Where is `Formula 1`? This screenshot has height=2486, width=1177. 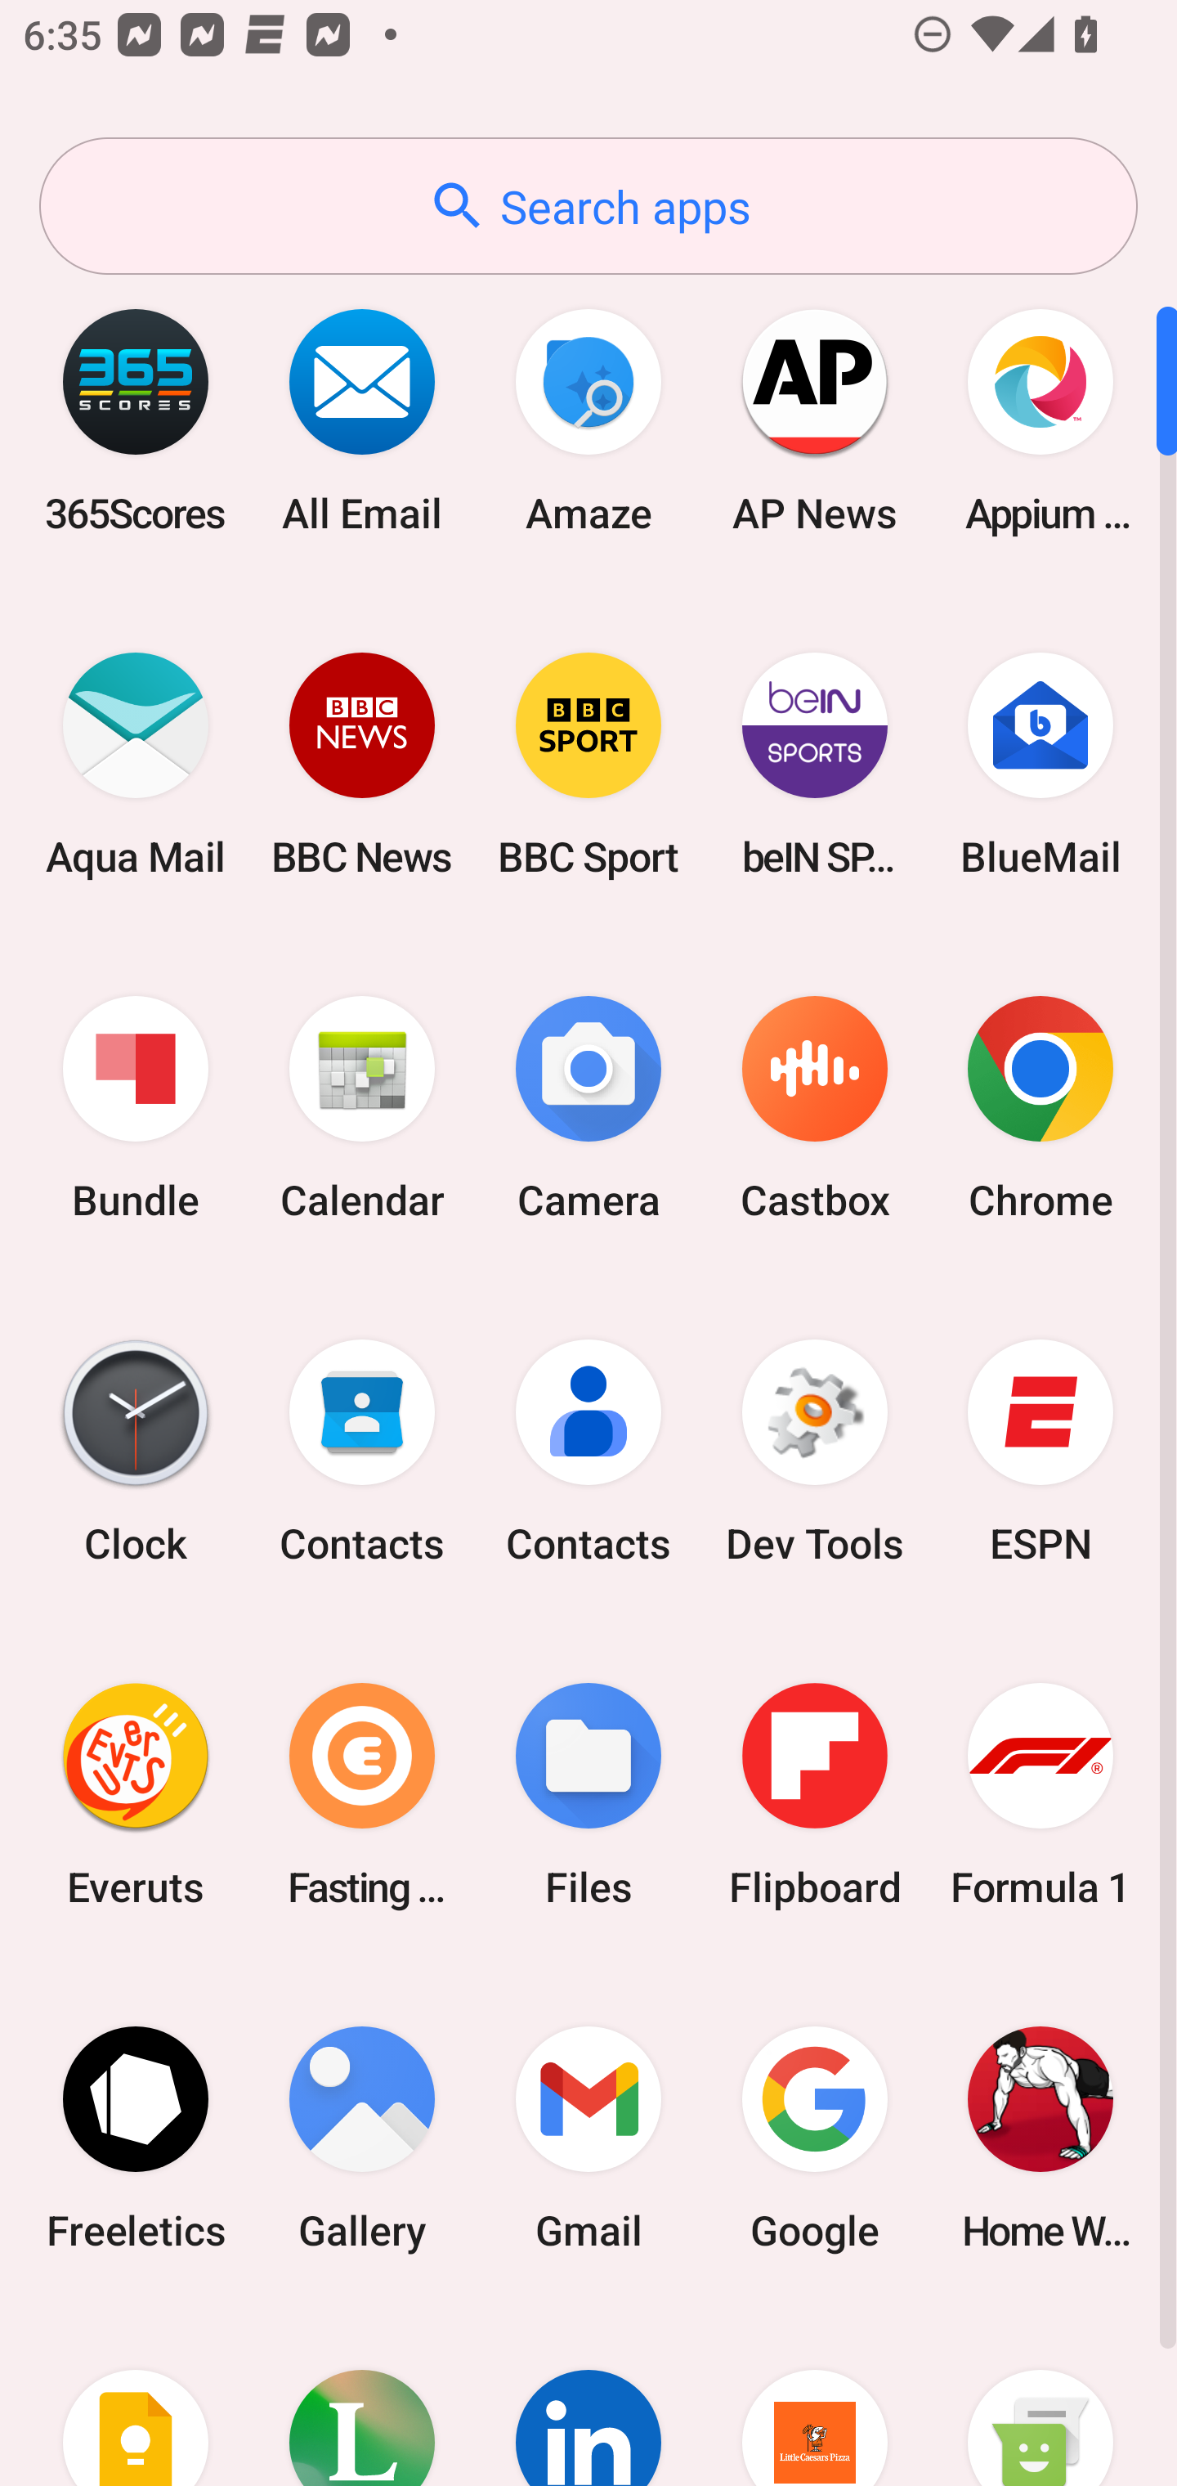 Formula 1 is located at coordinates (1041, 1794).